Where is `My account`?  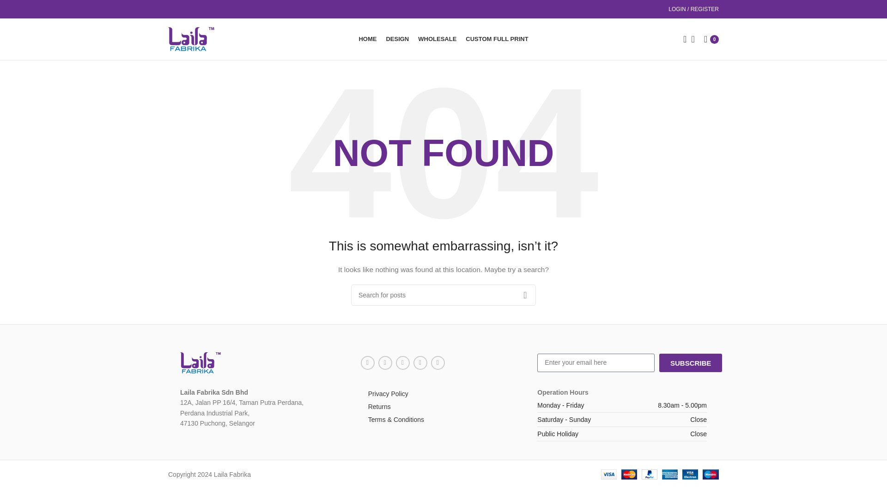
My account is located at coordinates (693, 9).